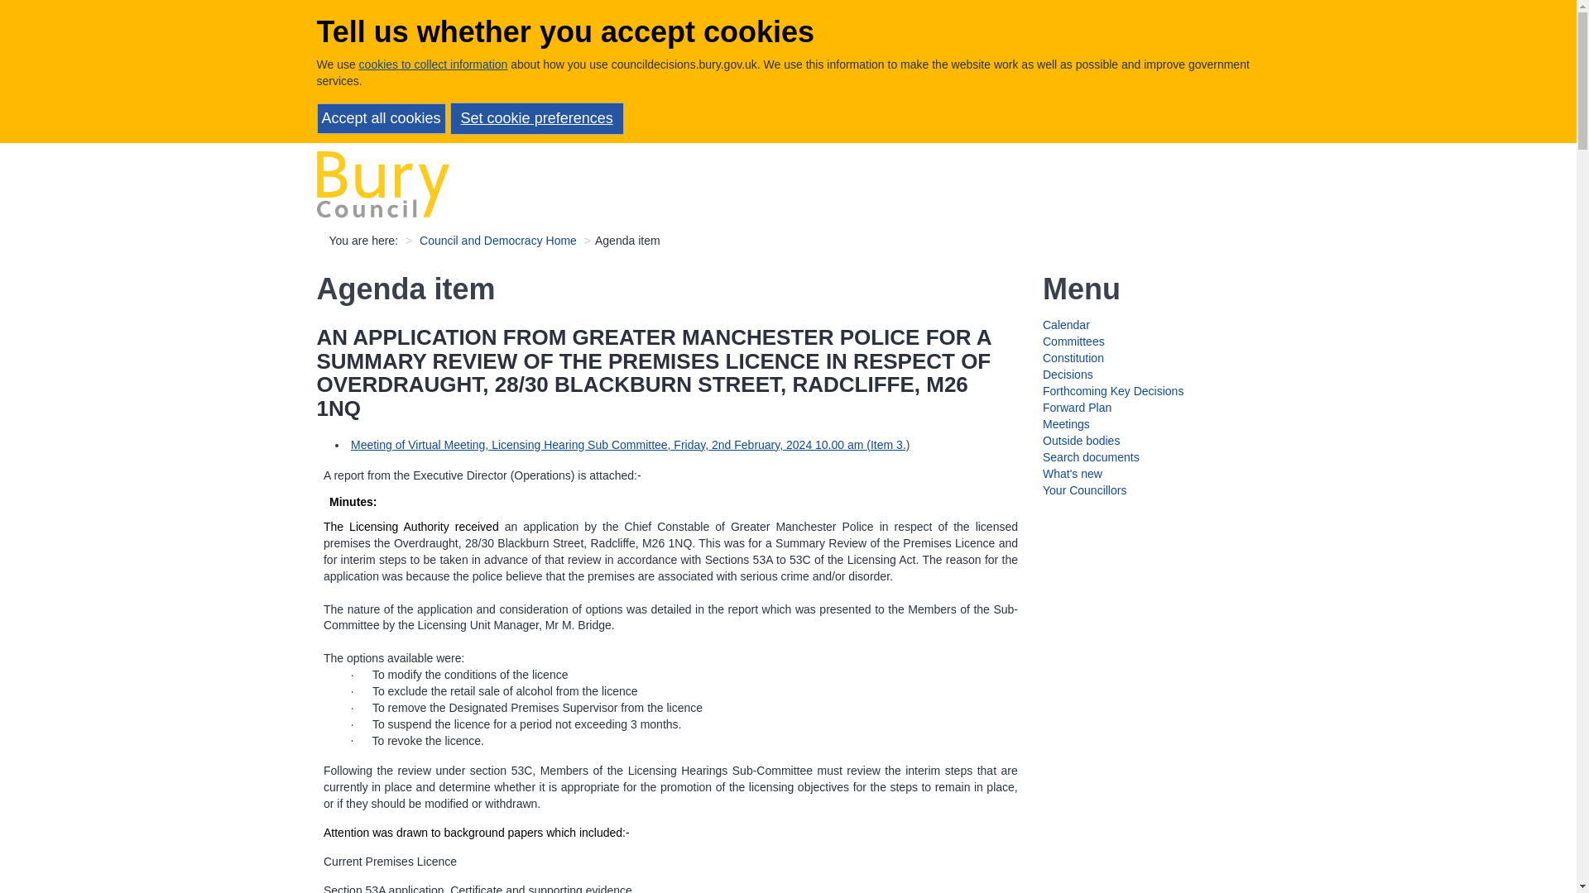 Image resolution: width=1589 pixels, height=893 pixels. What do you see at coordinates (1091, 456) in the screenshot?
I see `Search documents` at bounding box center [1091, 456].